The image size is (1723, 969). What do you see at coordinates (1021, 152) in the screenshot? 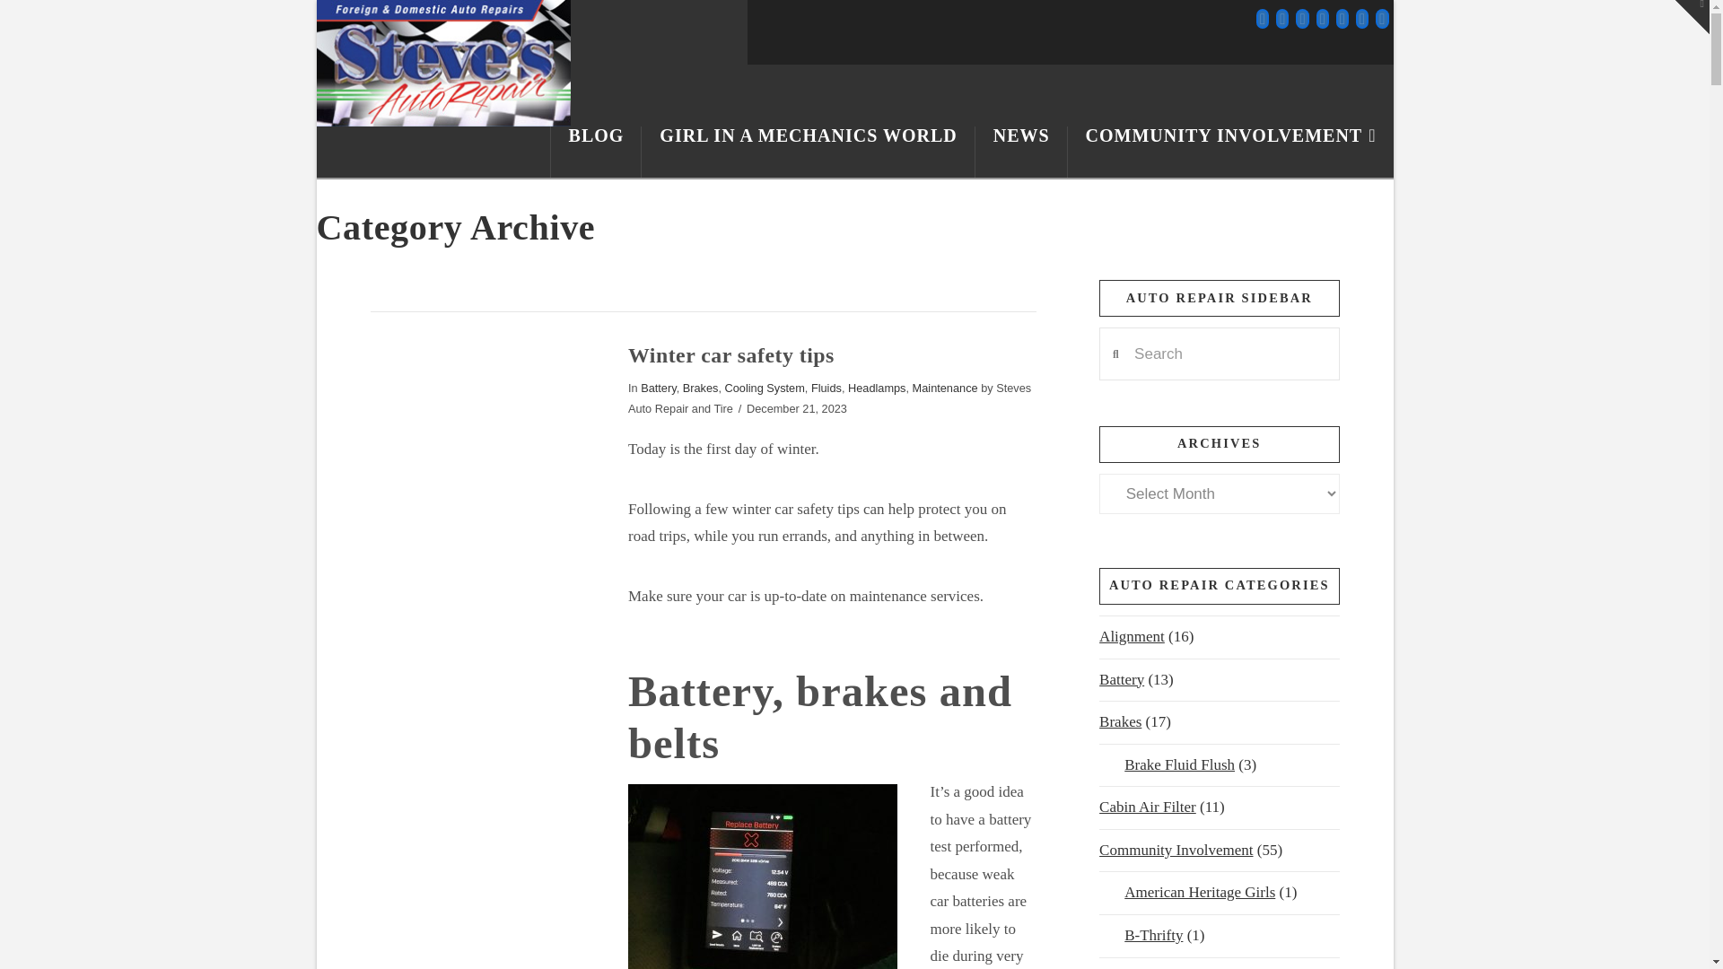
I see `News and Press Releases` at bounding box center [1021, 152].